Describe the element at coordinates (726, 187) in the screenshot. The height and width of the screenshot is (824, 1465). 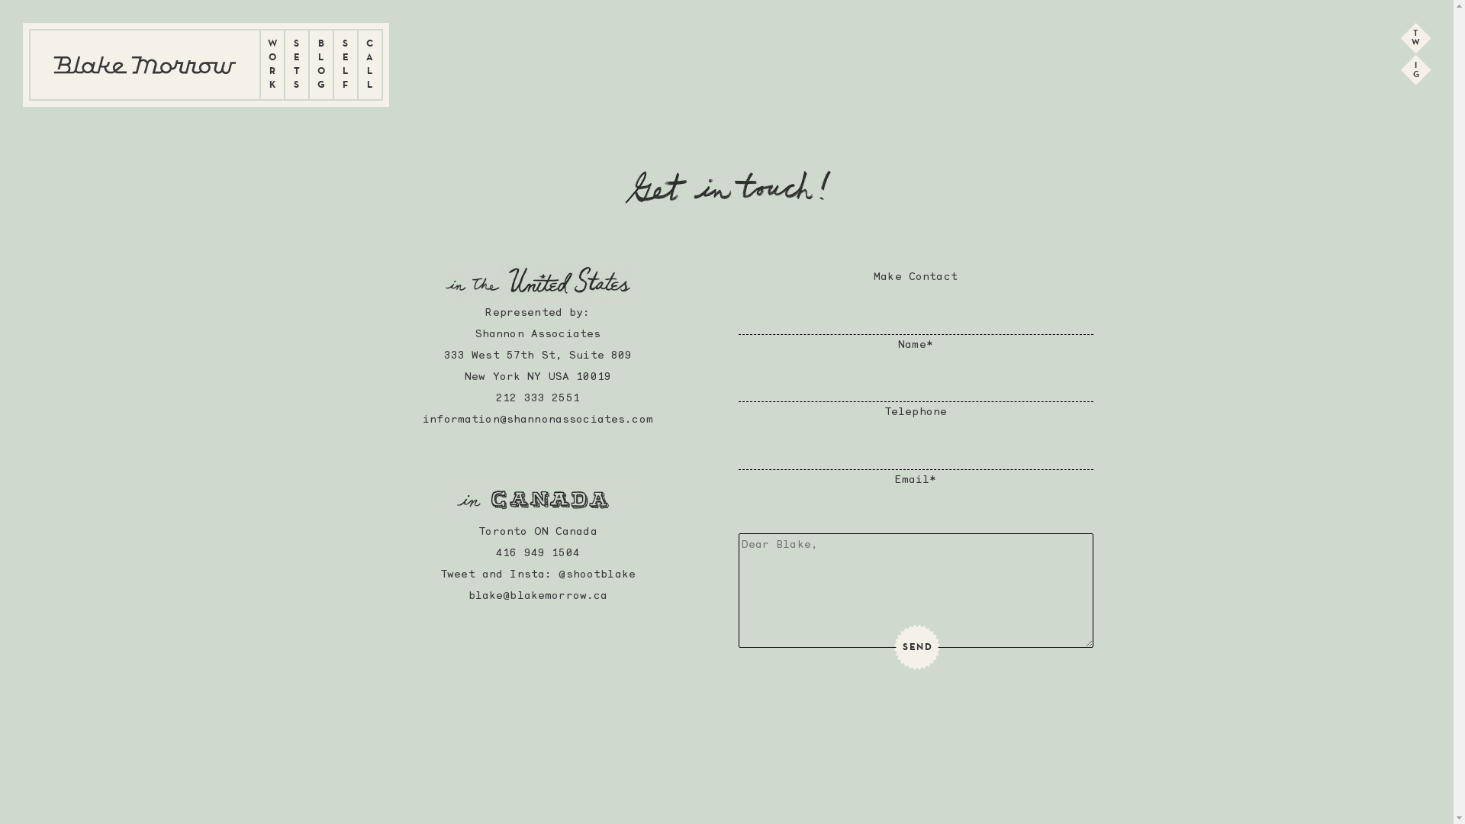
I see `BM_HANDWRITING_3` at that location.